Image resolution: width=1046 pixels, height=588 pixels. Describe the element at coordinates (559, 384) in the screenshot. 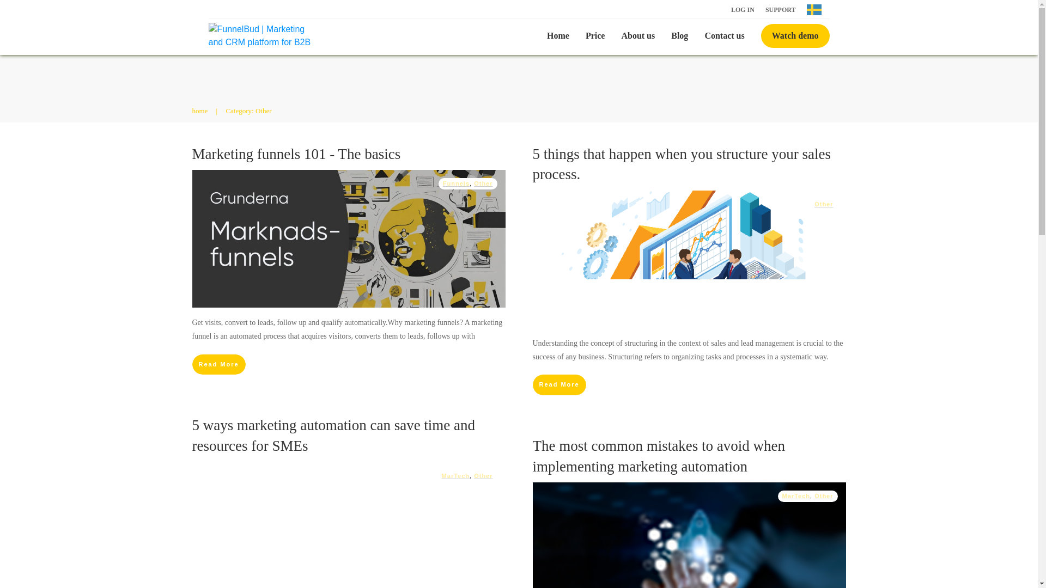

I see `Read More` at that location.